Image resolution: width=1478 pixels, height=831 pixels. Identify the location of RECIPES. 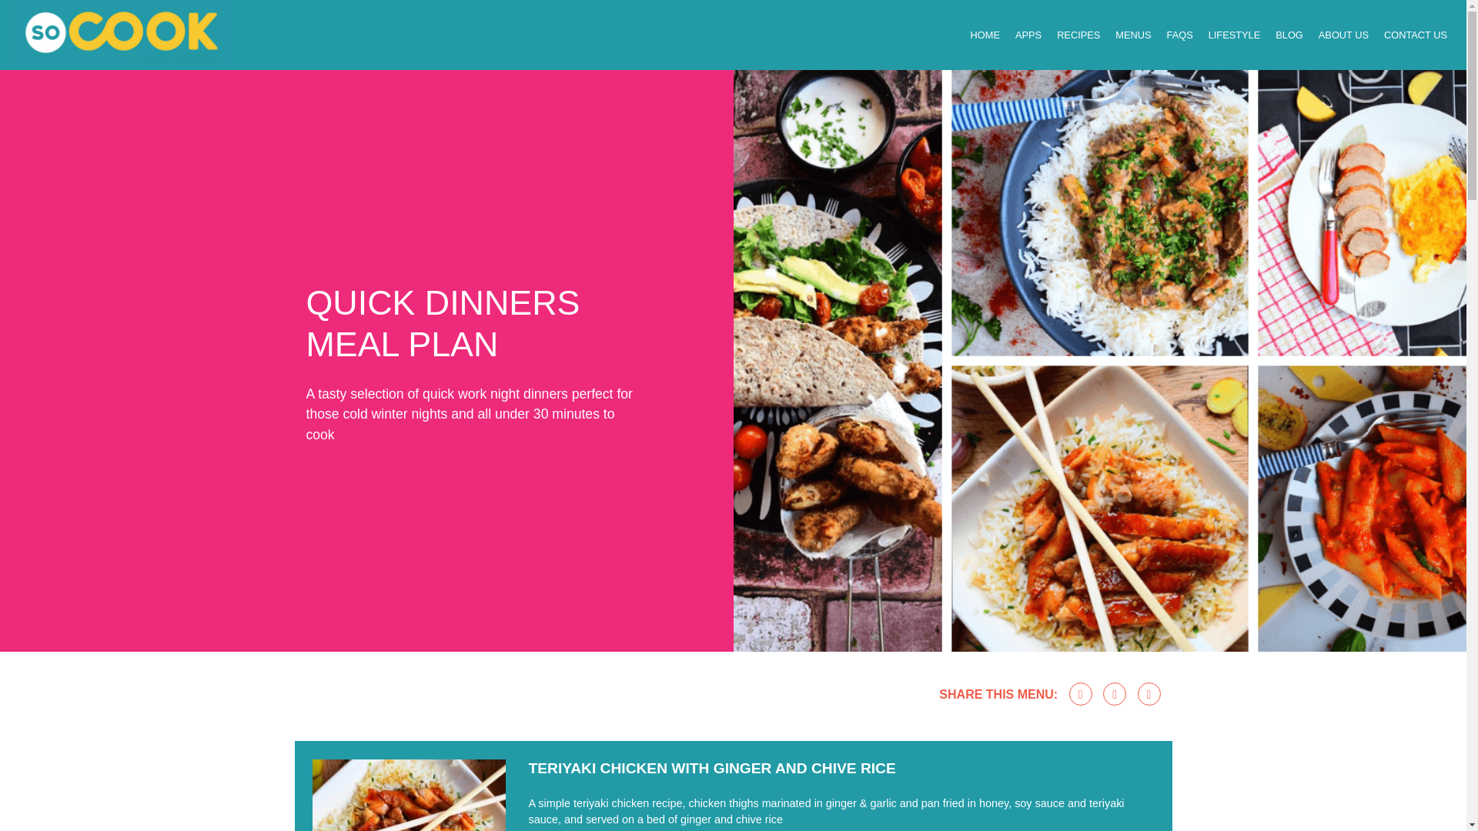
(1078, 34).